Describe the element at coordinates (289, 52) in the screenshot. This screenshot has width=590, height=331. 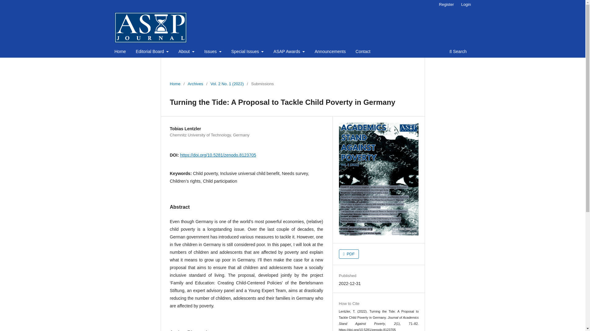
I see `ASAP Awards` at that location.